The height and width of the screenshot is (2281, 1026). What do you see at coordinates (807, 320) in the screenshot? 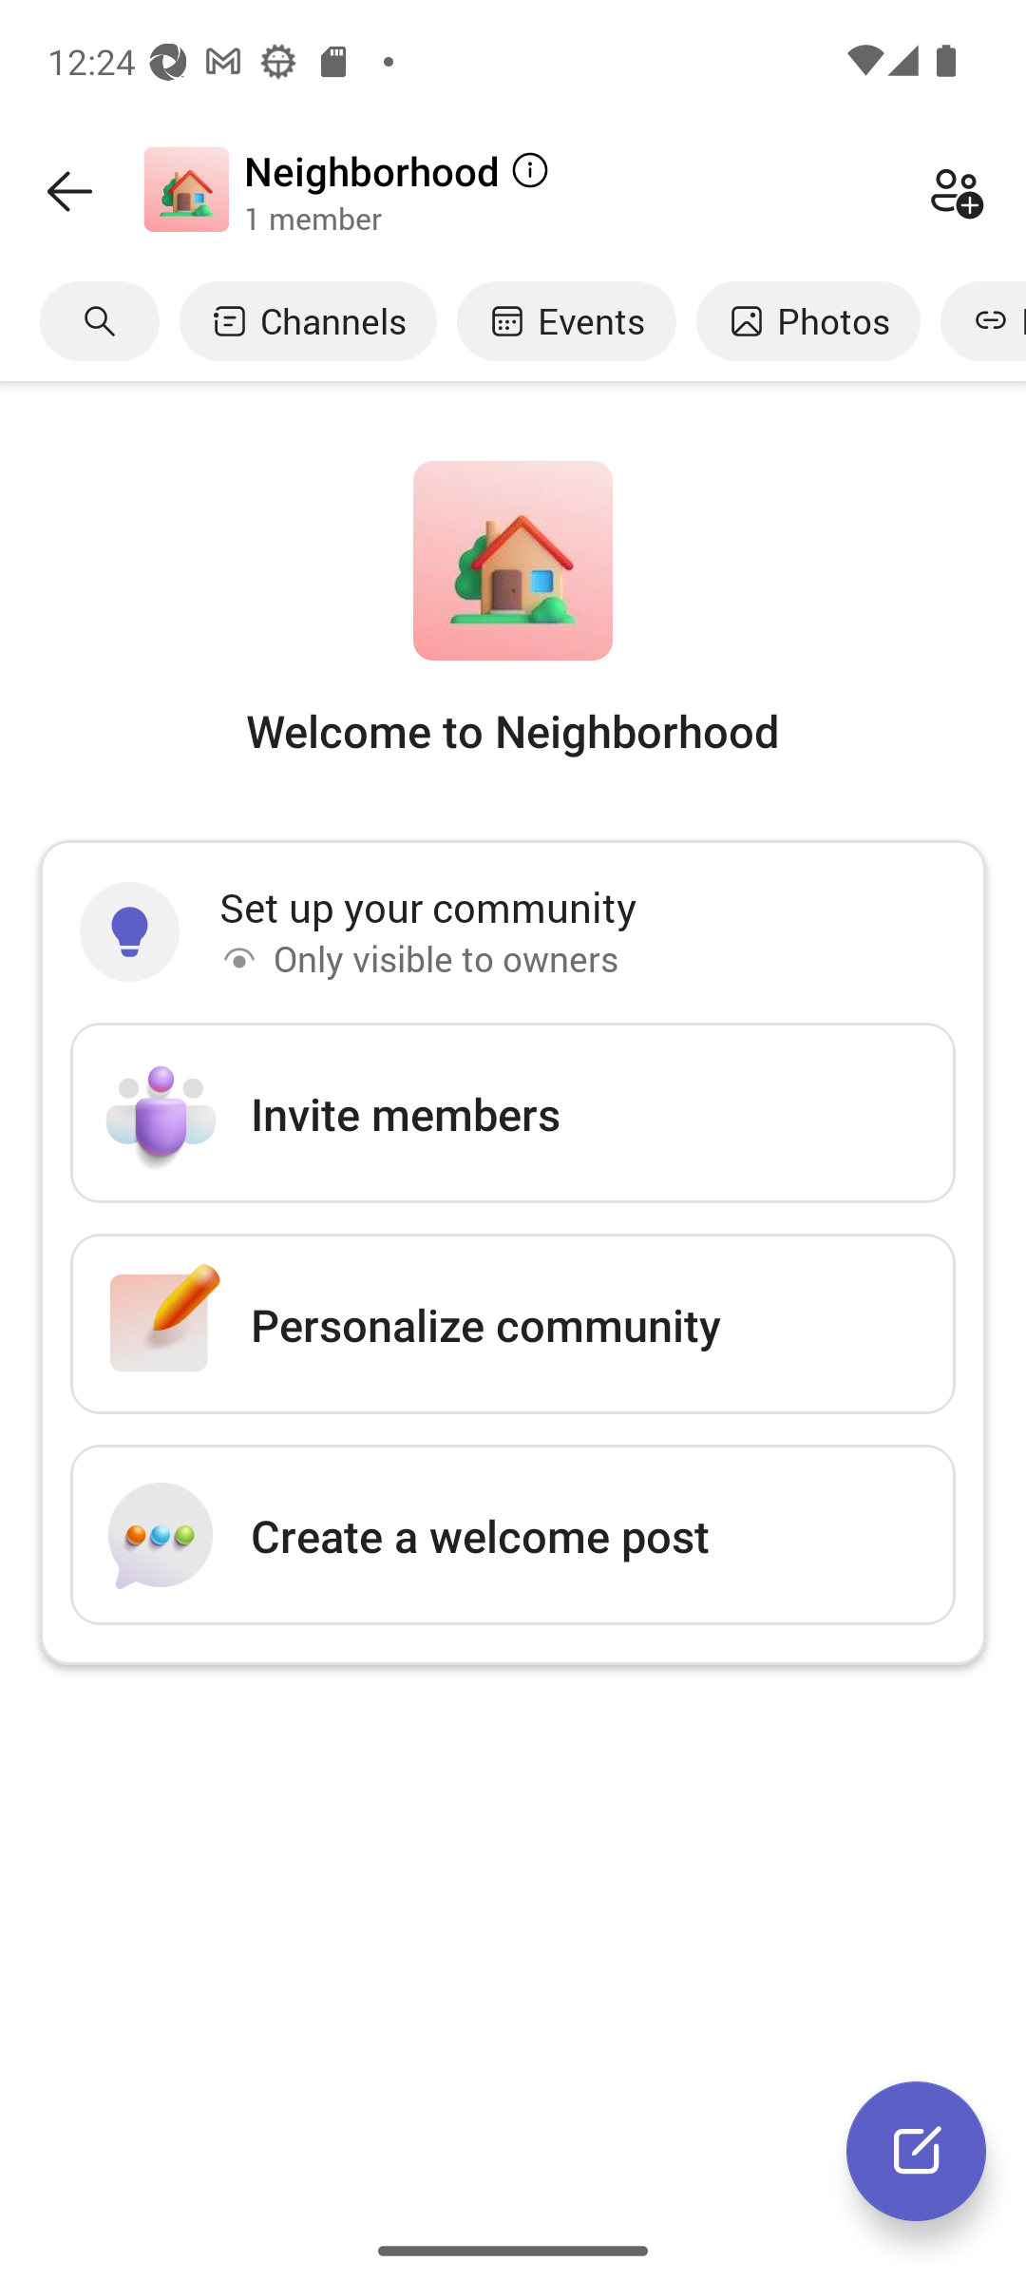
I see `Photos tab, 4 of 6 Photos` at bounding box center [807, 320].